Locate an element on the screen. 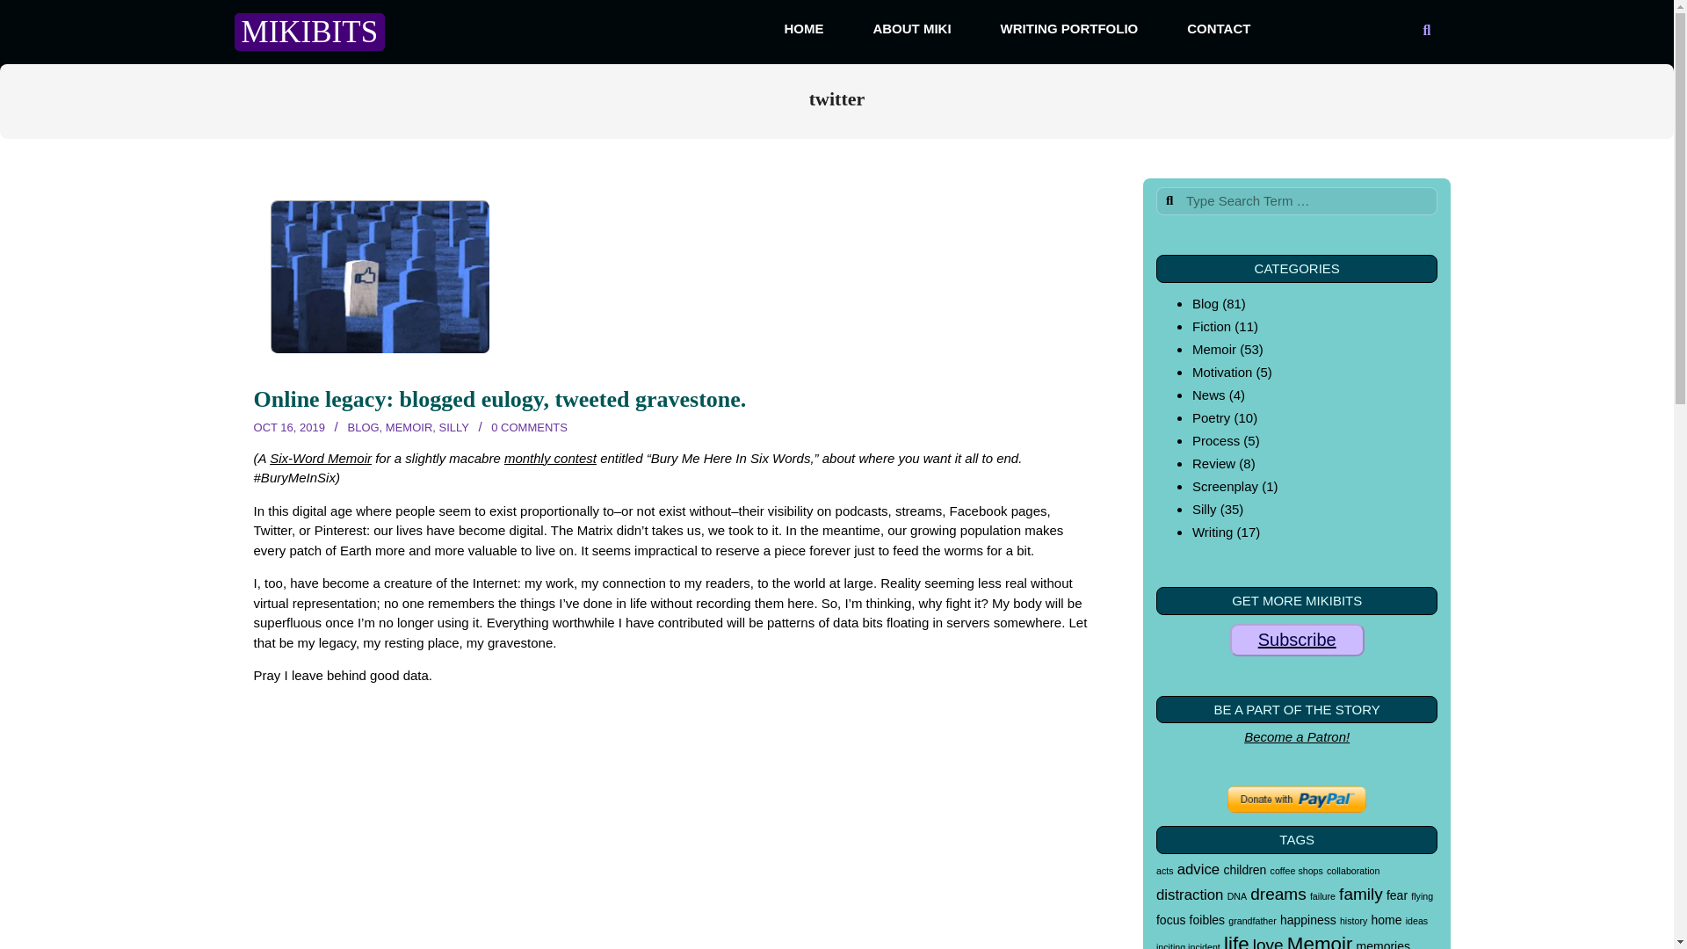 The height and width of the screenshot is (949, 1687). DNA is located at coordinates (1237, 896).